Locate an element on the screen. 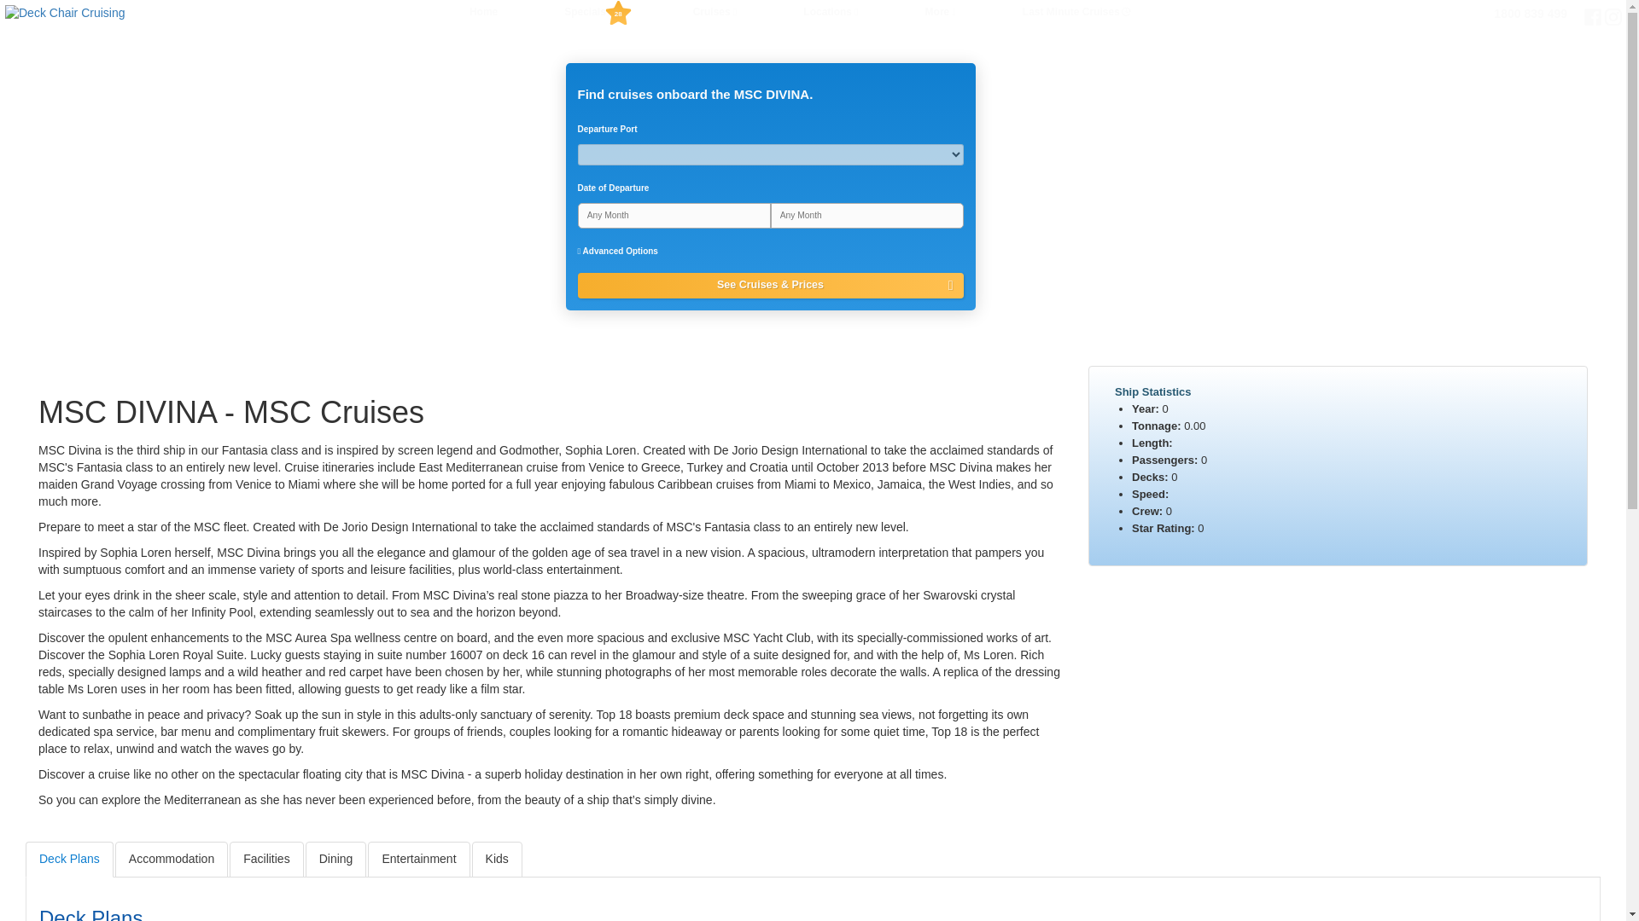 The height and width of the screenshot is (921, 1639). Home is located at coordinates (483, 11).